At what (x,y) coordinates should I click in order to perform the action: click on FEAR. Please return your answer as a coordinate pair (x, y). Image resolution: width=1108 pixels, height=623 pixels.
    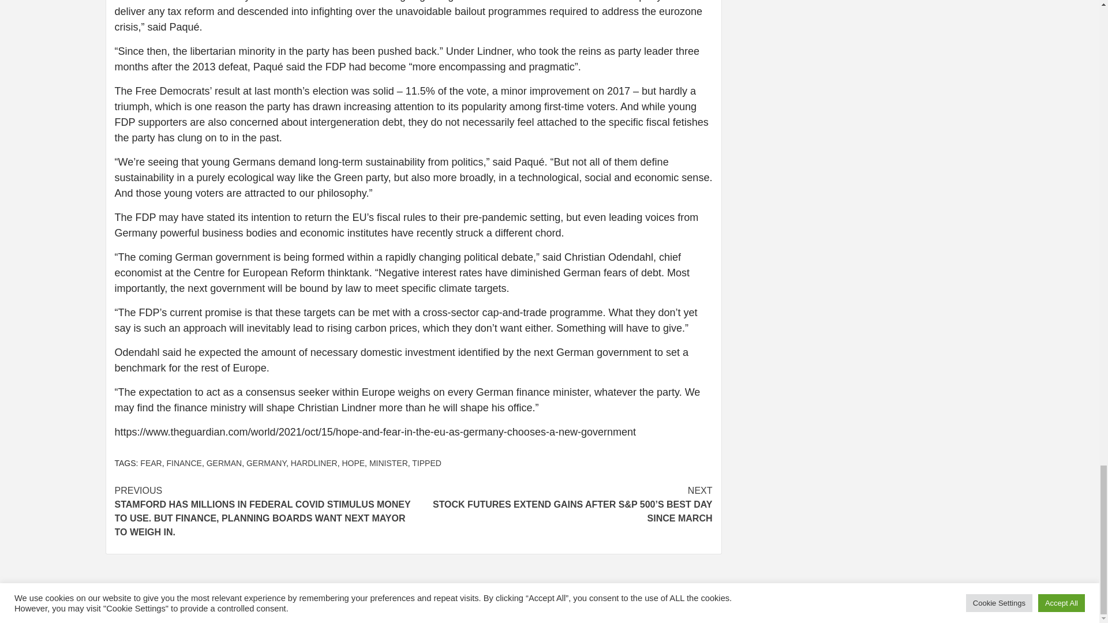
    Looking at the image, I should click on (151, 463).